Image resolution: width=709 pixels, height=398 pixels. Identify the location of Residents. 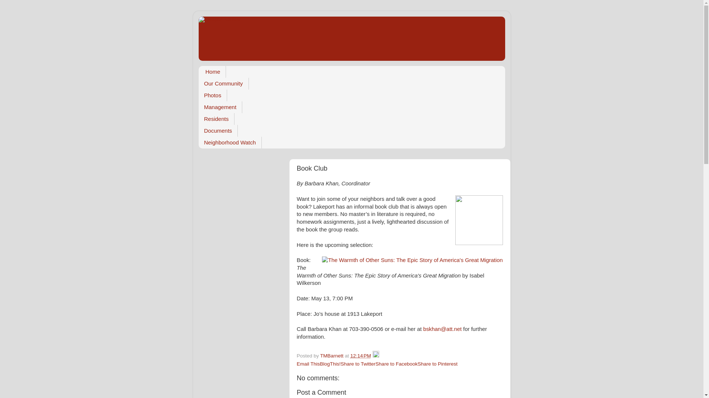
(216, 119).